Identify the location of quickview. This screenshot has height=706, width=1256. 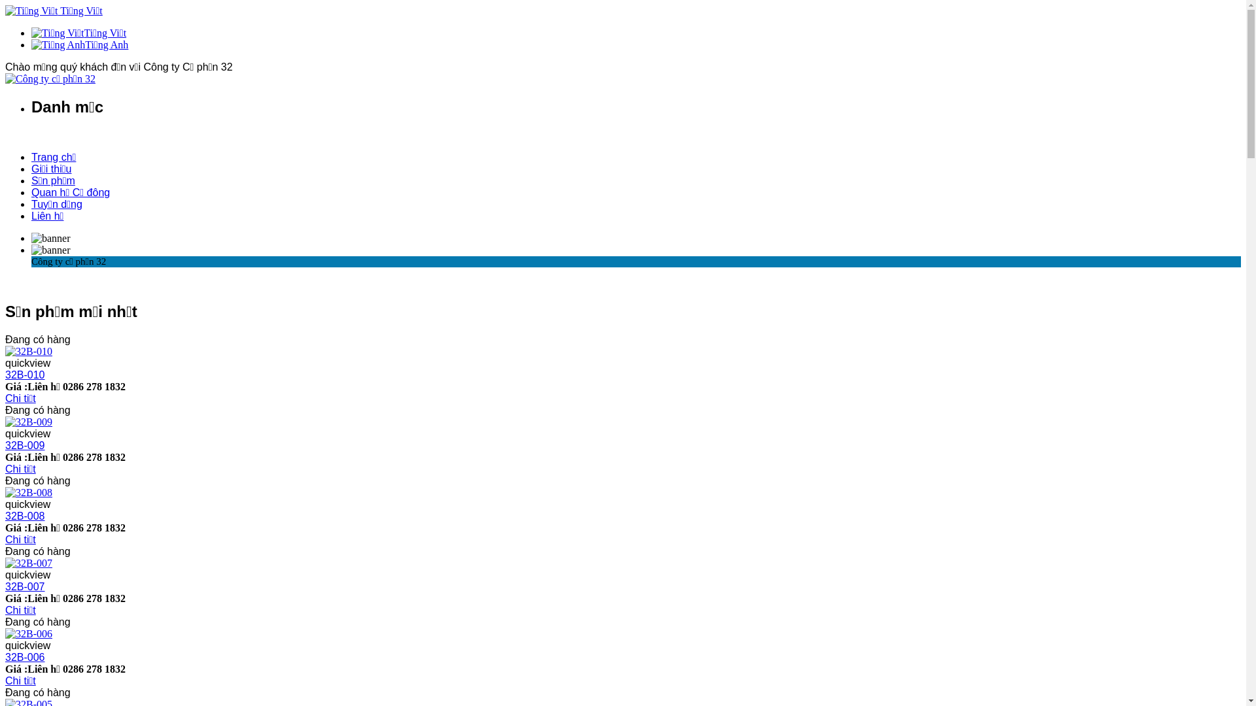
(27, 434).